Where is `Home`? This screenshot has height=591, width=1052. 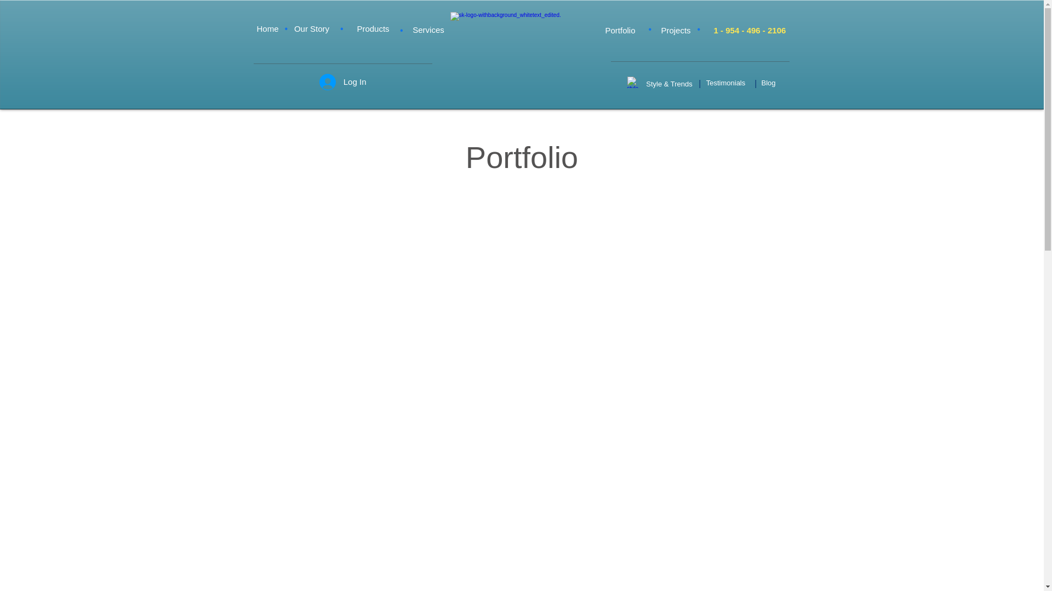 Home is located at coordinates (267, 28).